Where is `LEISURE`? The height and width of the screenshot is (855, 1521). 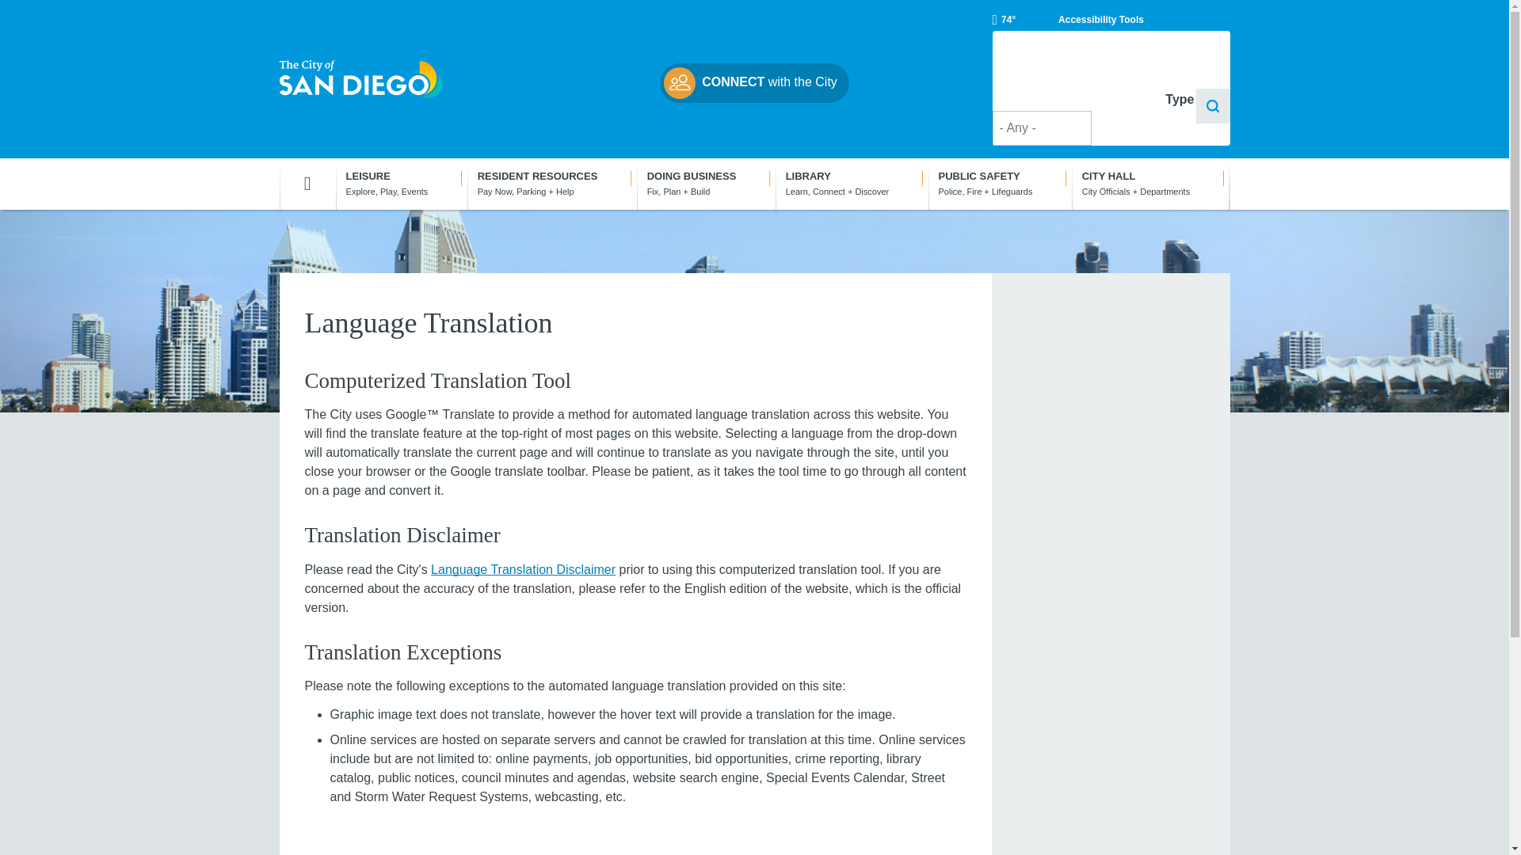
LEISURE is located at coordinates (401, 183).